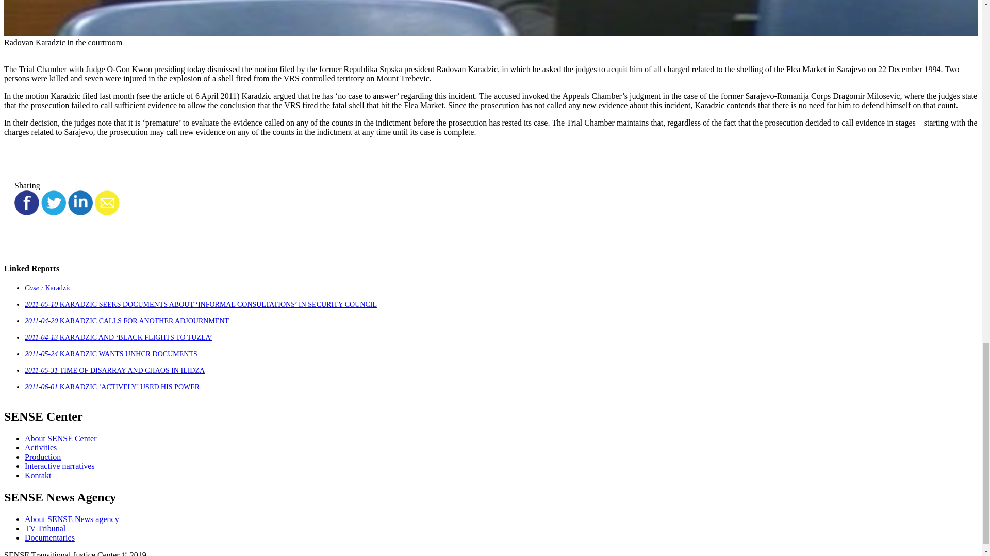 The image size is (990, 556). I want to click on About SENSE News agency, so click(72, 519).